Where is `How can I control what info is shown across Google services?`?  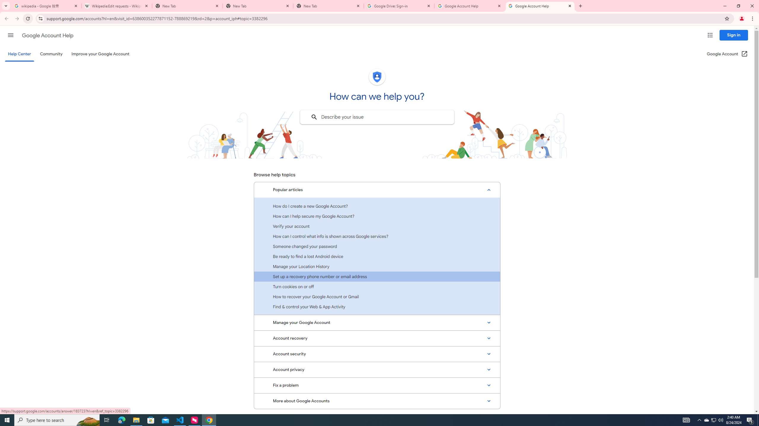
How can I control what info is shown across Google services? is located at coordinates (377, 236).